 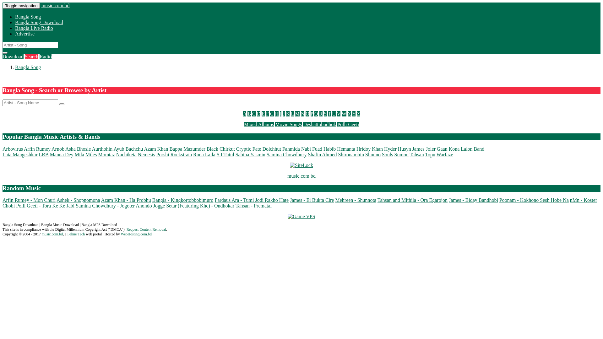 What do you see at coordinates (21, 6) in the screenshot?
I see `Toggle navigation` at bounding box center [21, 6].